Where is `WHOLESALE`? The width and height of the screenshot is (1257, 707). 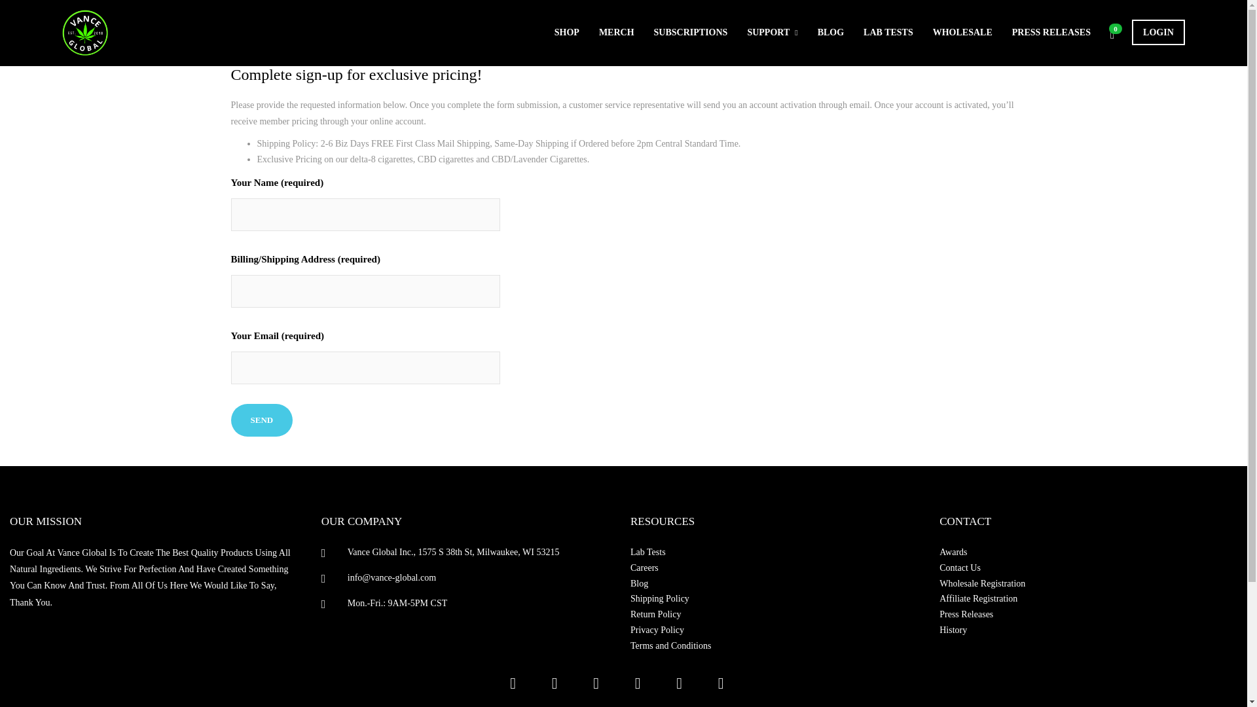 WHOLESALE is located at coordinates (962, 33).